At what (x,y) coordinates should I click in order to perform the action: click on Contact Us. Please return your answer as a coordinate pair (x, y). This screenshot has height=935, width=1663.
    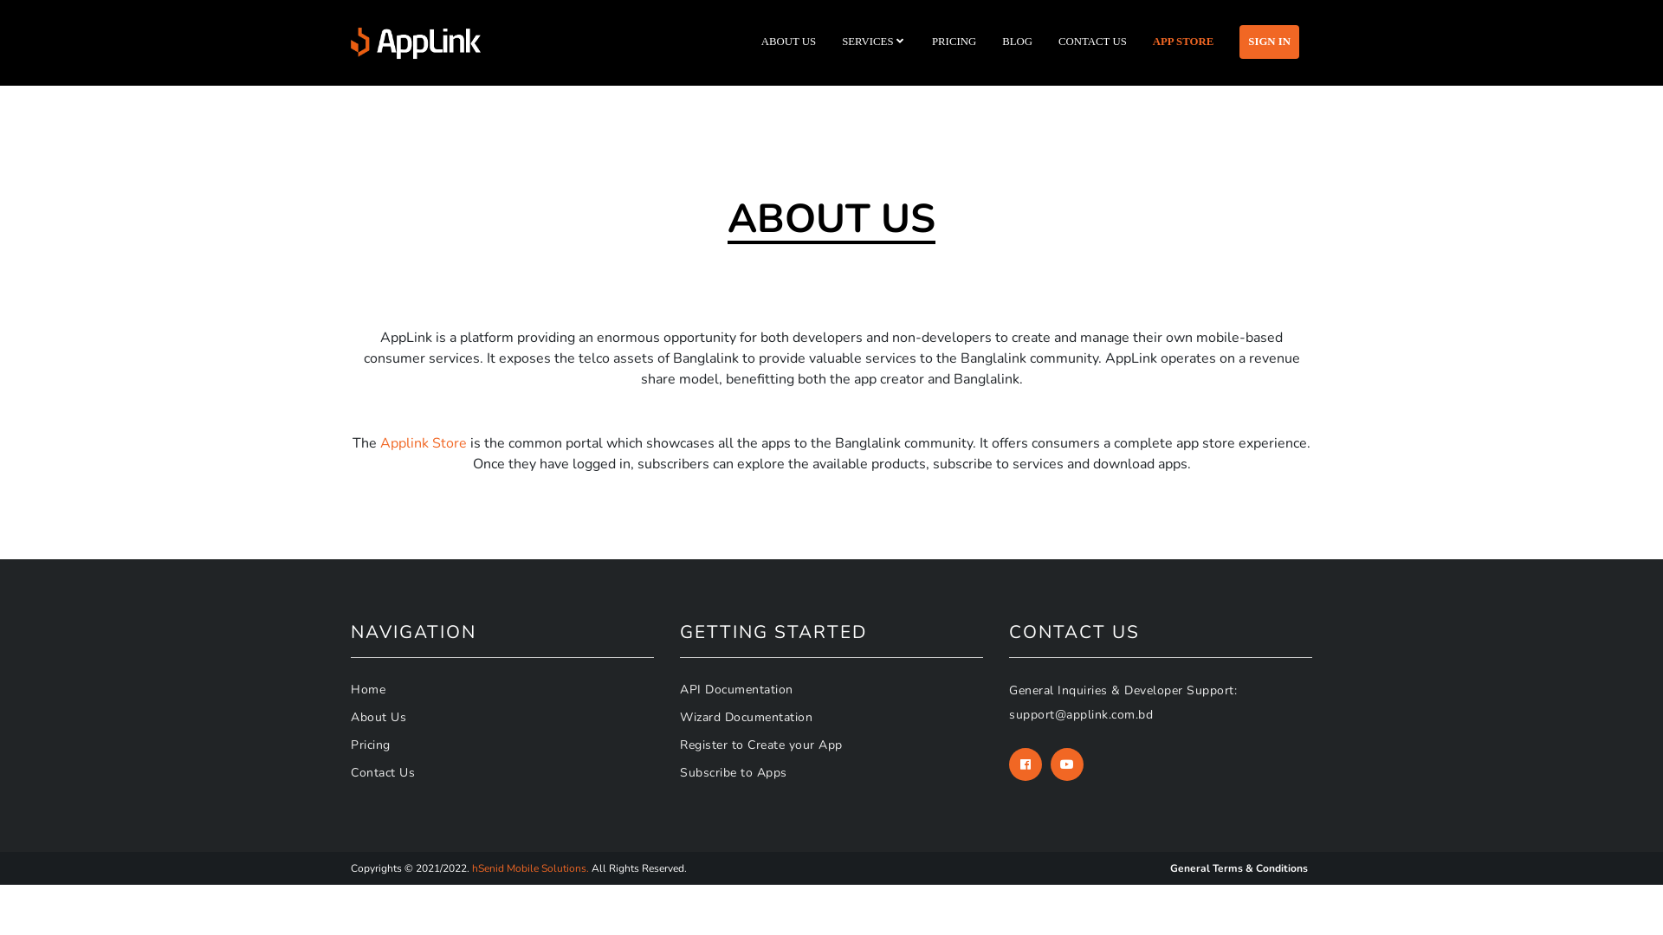
    Looking at the image, I should click on (383, 772).